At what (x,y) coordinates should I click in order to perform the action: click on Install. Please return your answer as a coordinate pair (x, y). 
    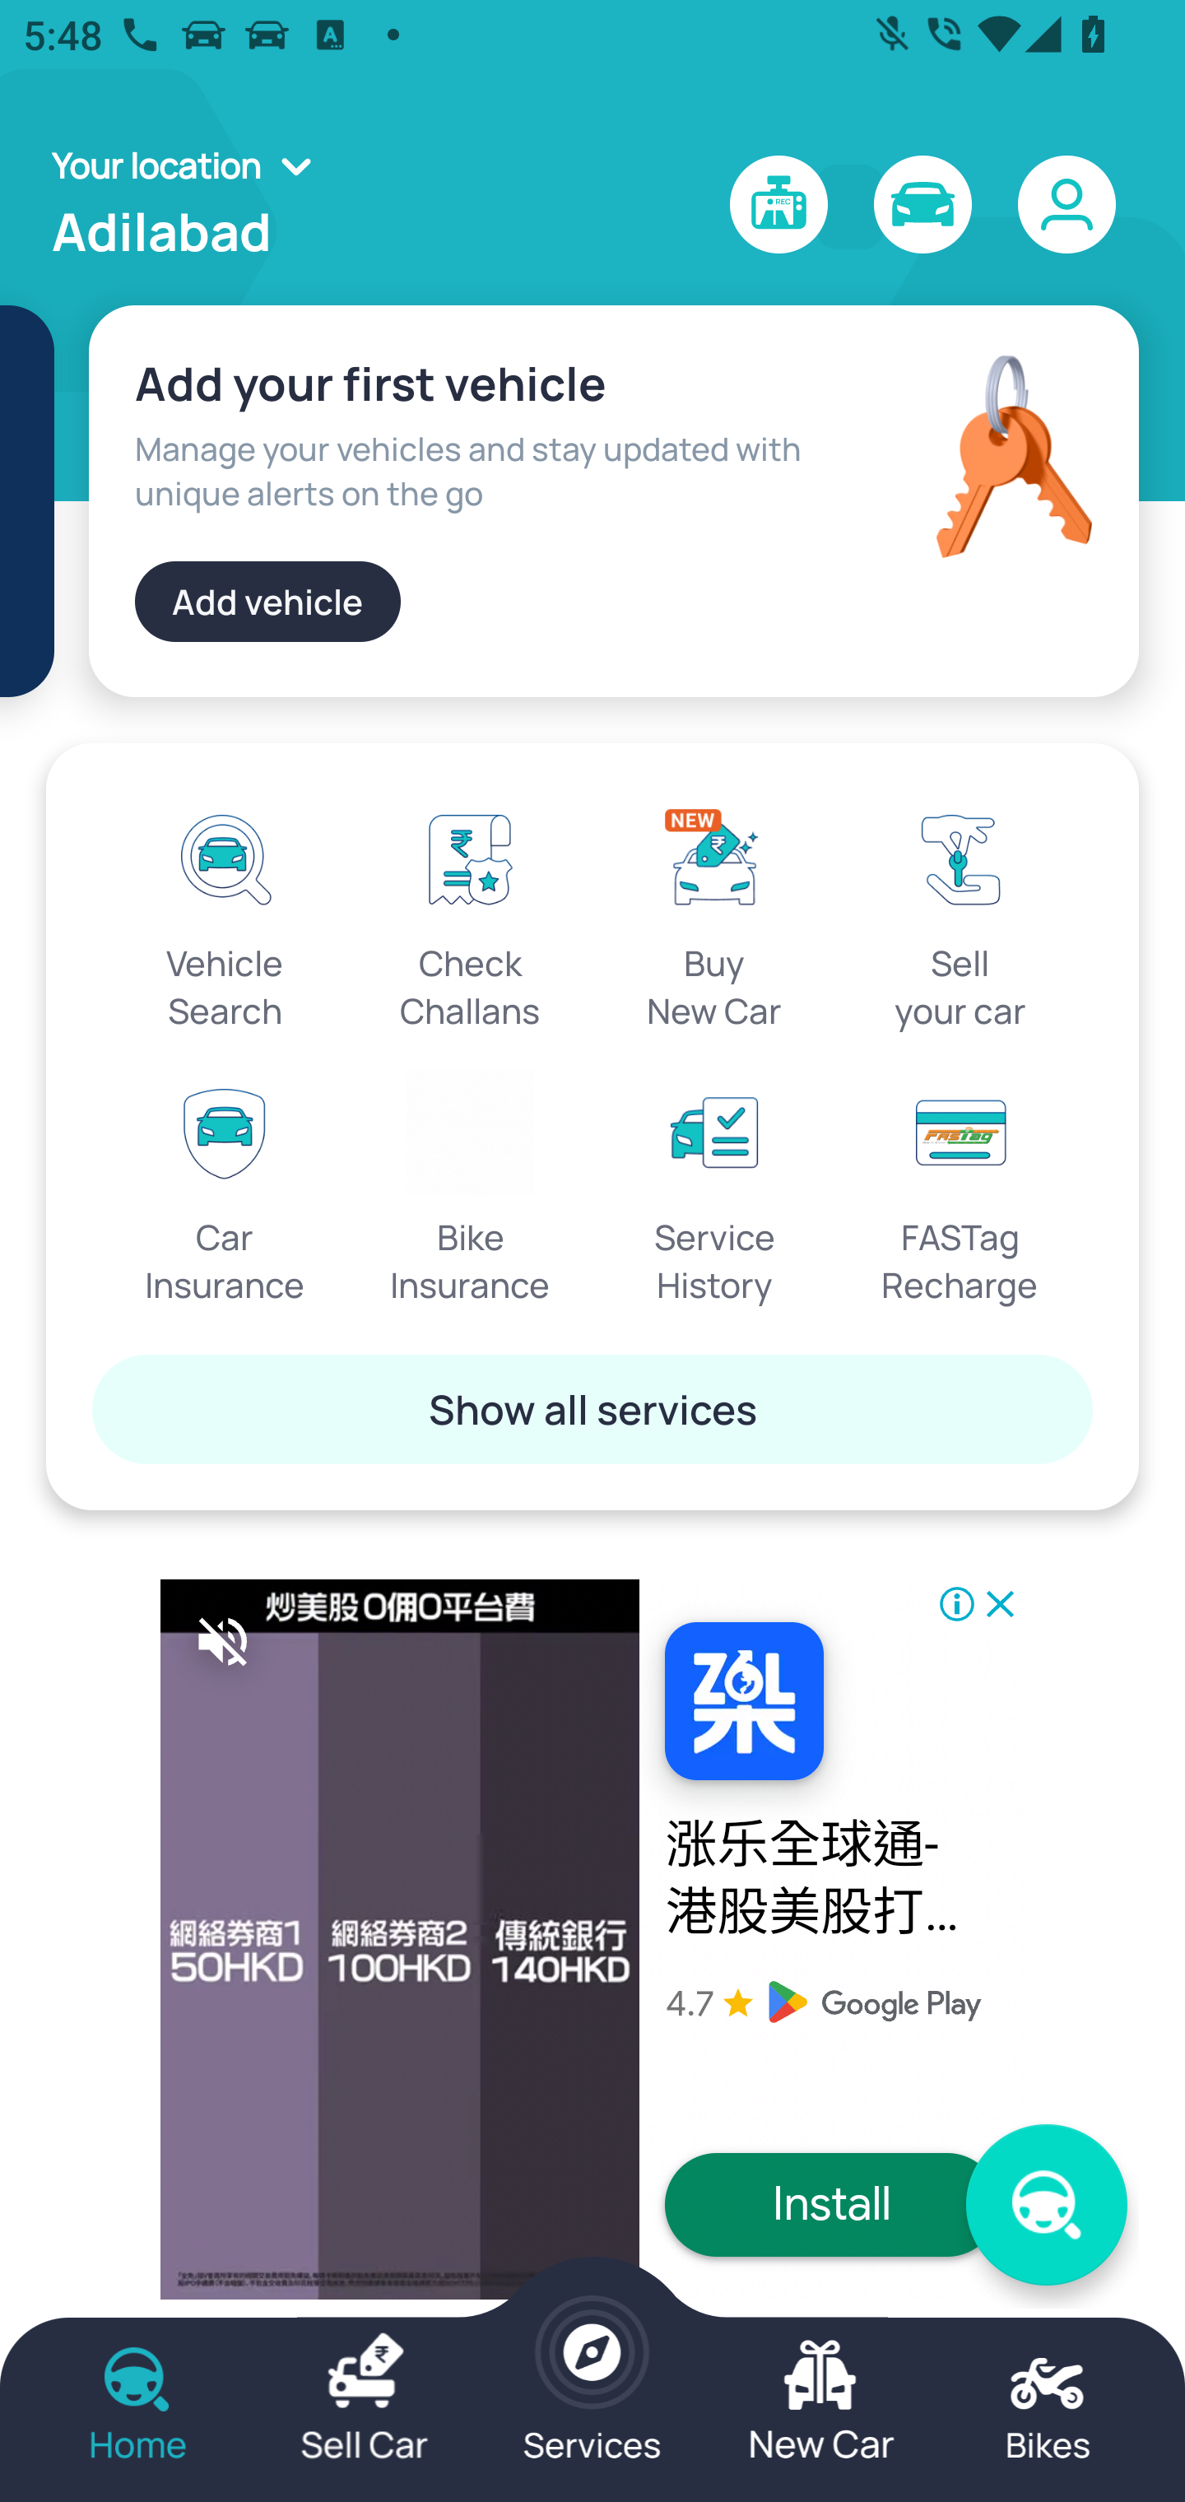
    Looking at the image, I should click on (832, 2206).